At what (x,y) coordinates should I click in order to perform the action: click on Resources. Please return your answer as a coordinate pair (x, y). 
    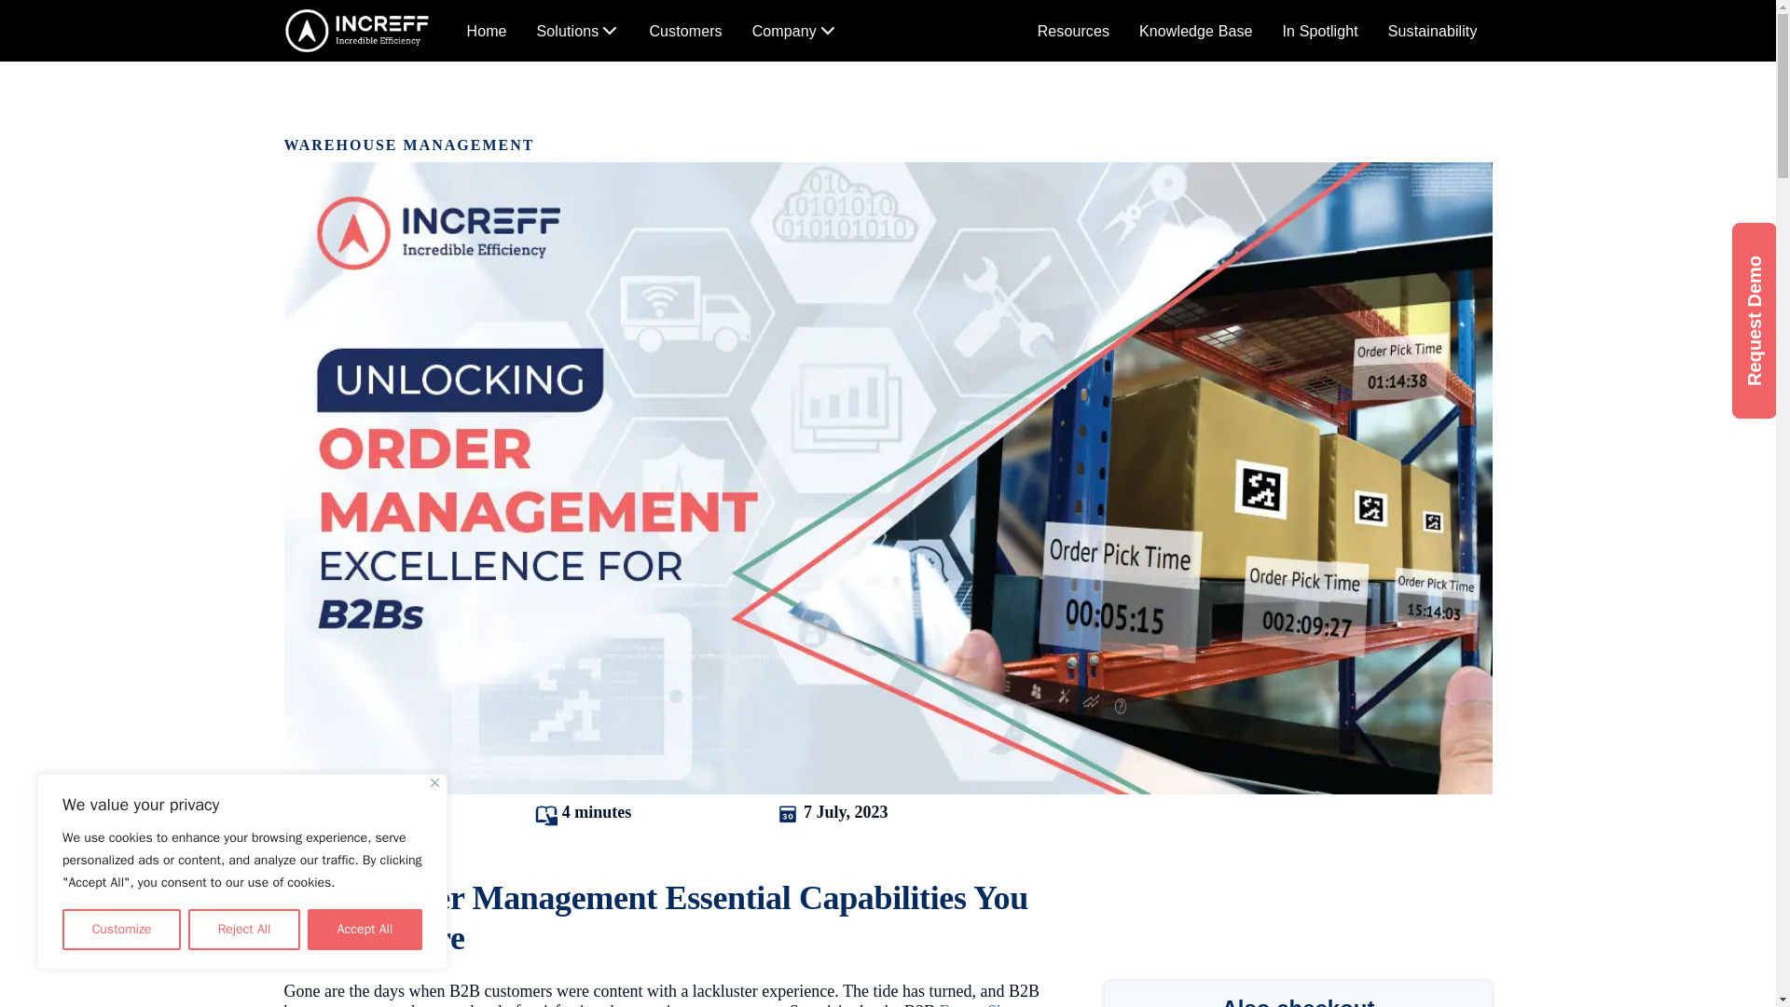
    Looking at the image, I should click on (1072, 31).